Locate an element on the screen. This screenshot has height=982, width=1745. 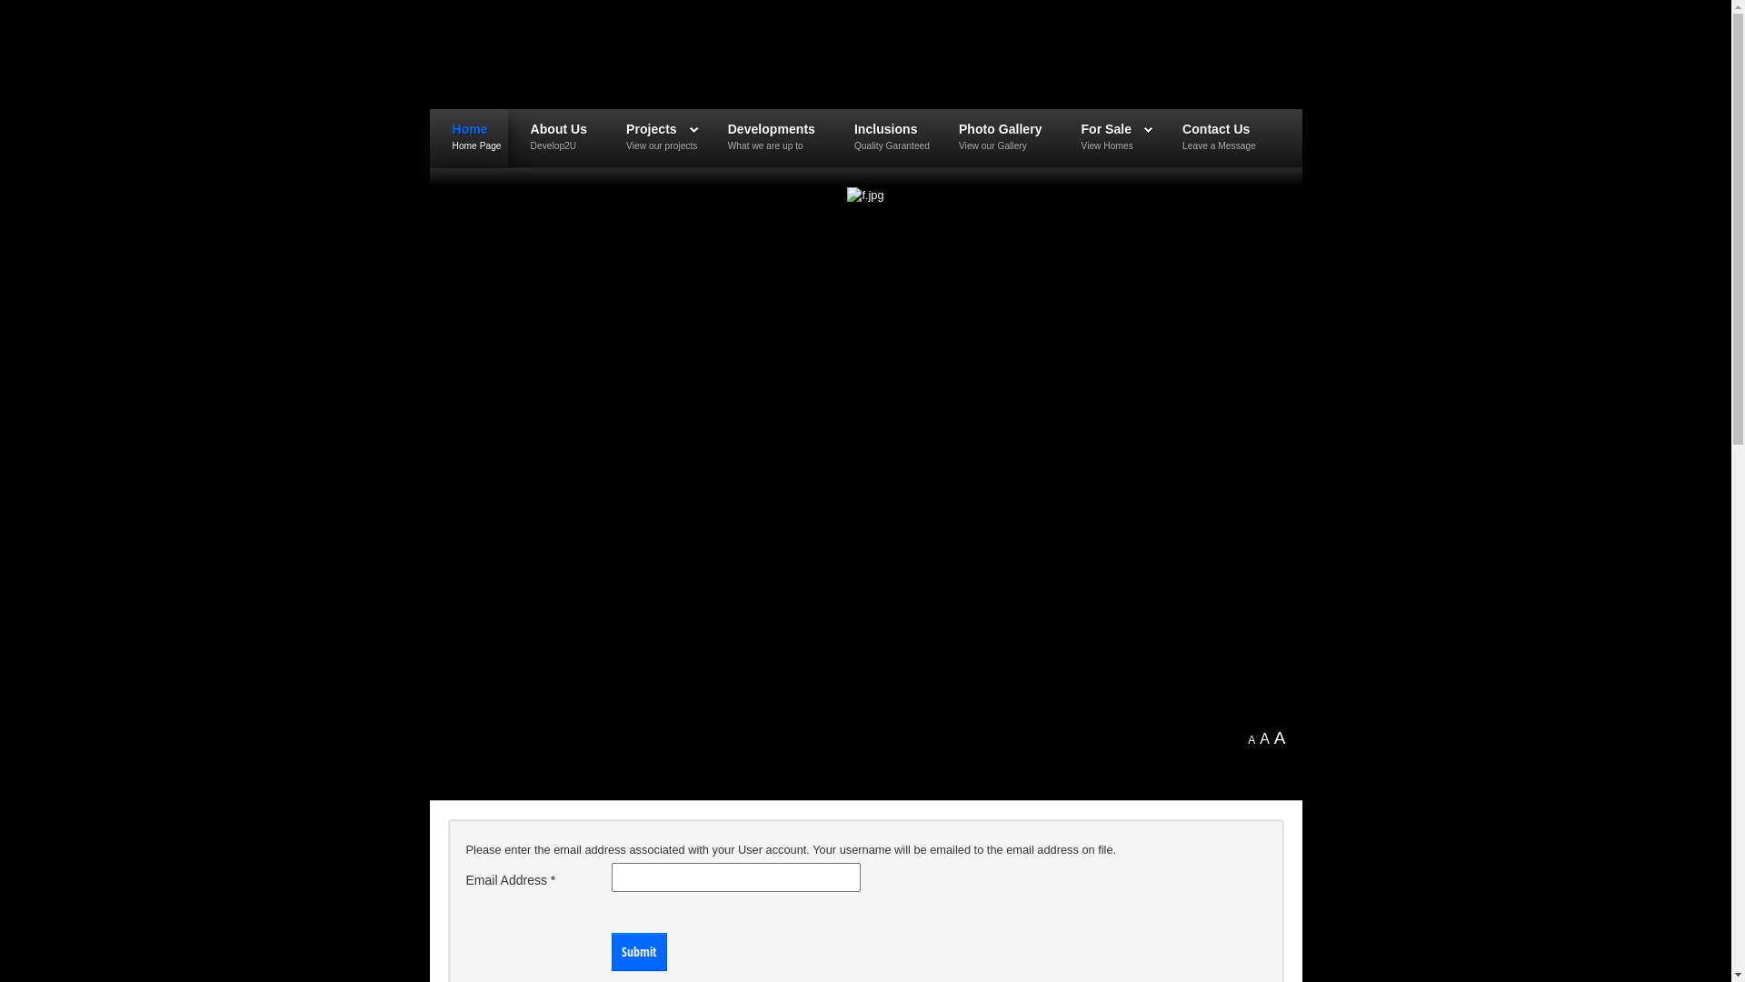
A is located at coordinates (1280, 738).